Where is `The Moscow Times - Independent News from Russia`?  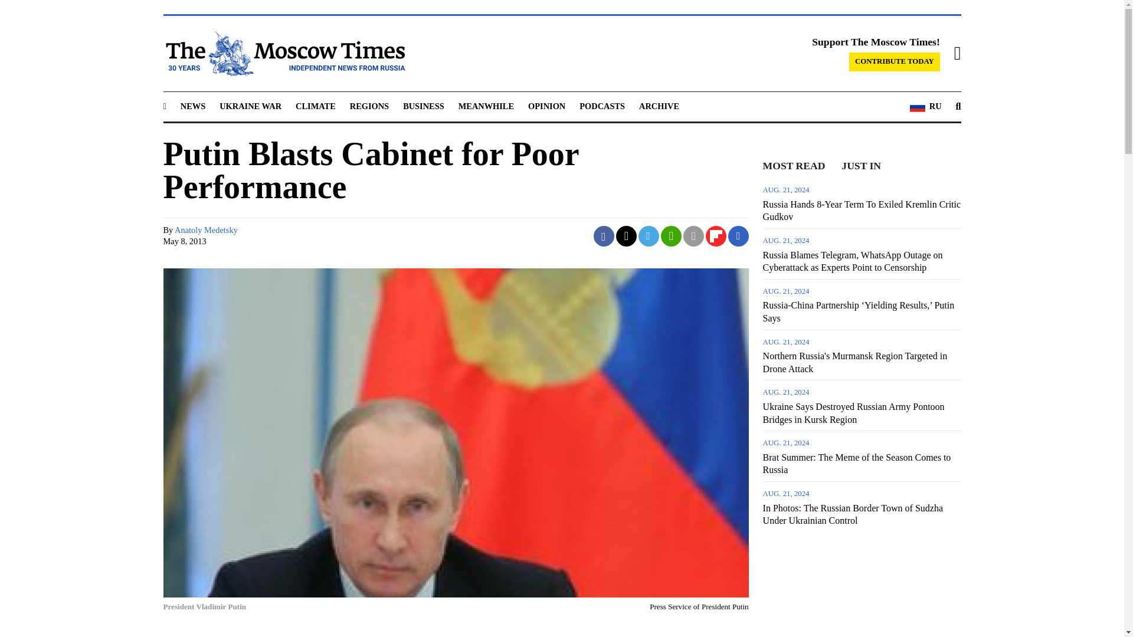 The Moscow Times - Independent News from Russia is located at coordinates (283, 53).